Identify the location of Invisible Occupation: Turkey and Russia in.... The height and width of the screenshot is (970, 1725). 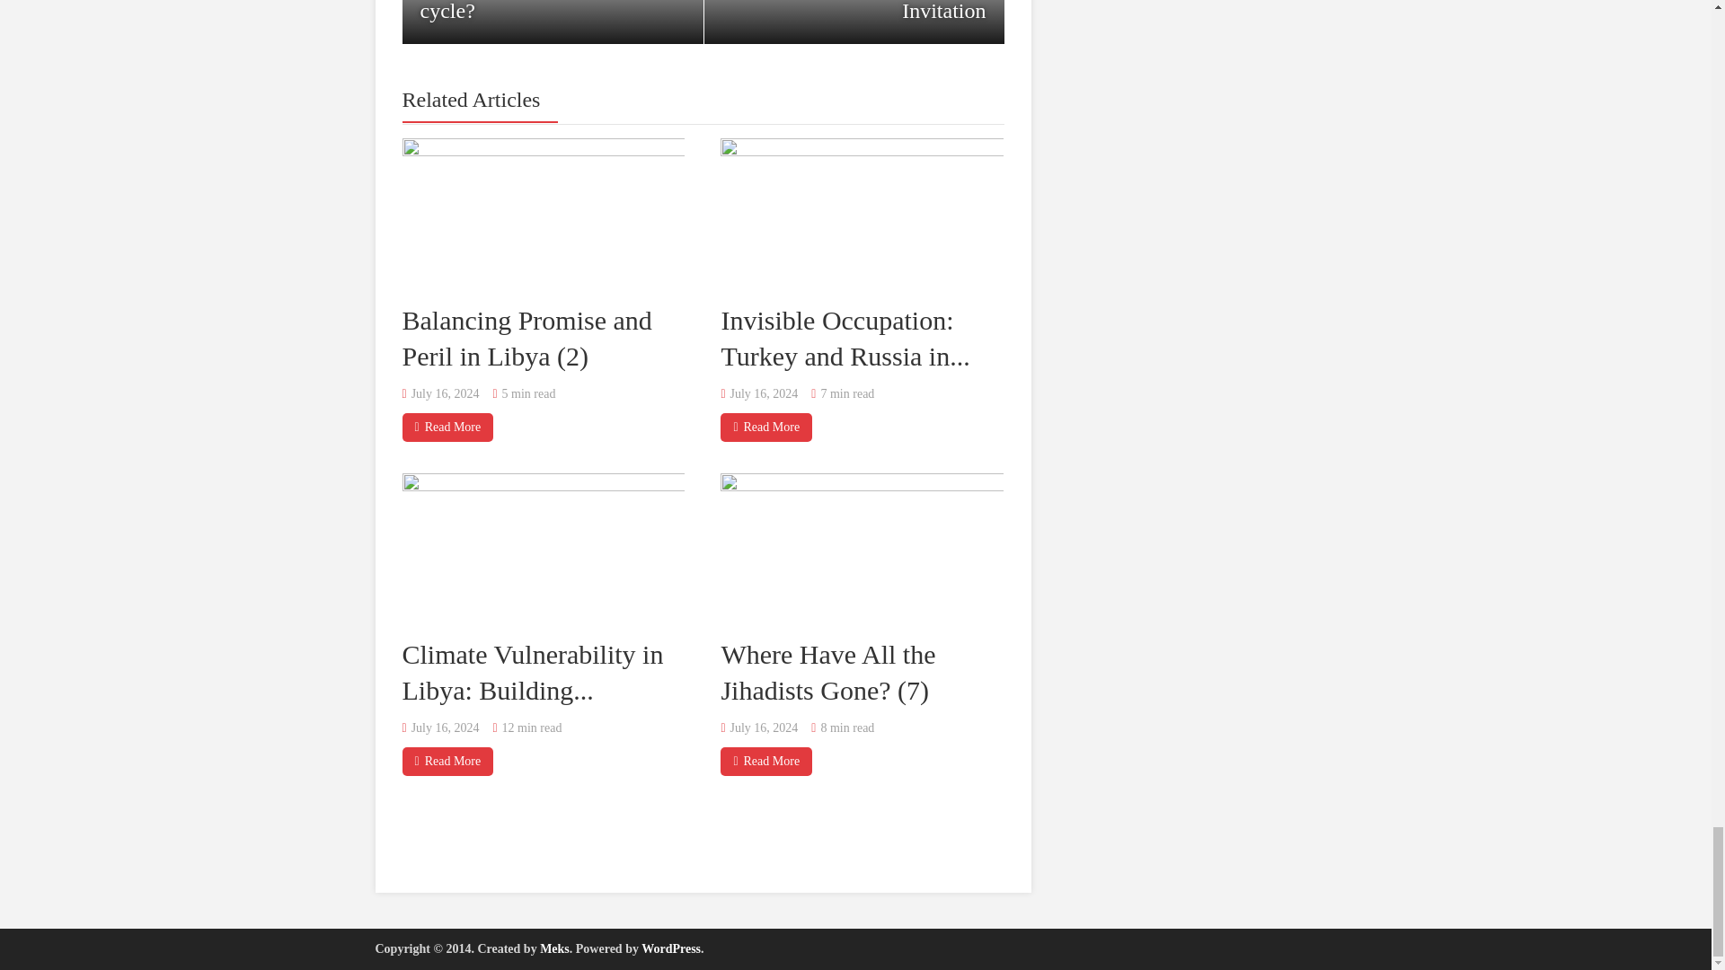
(845, 337).